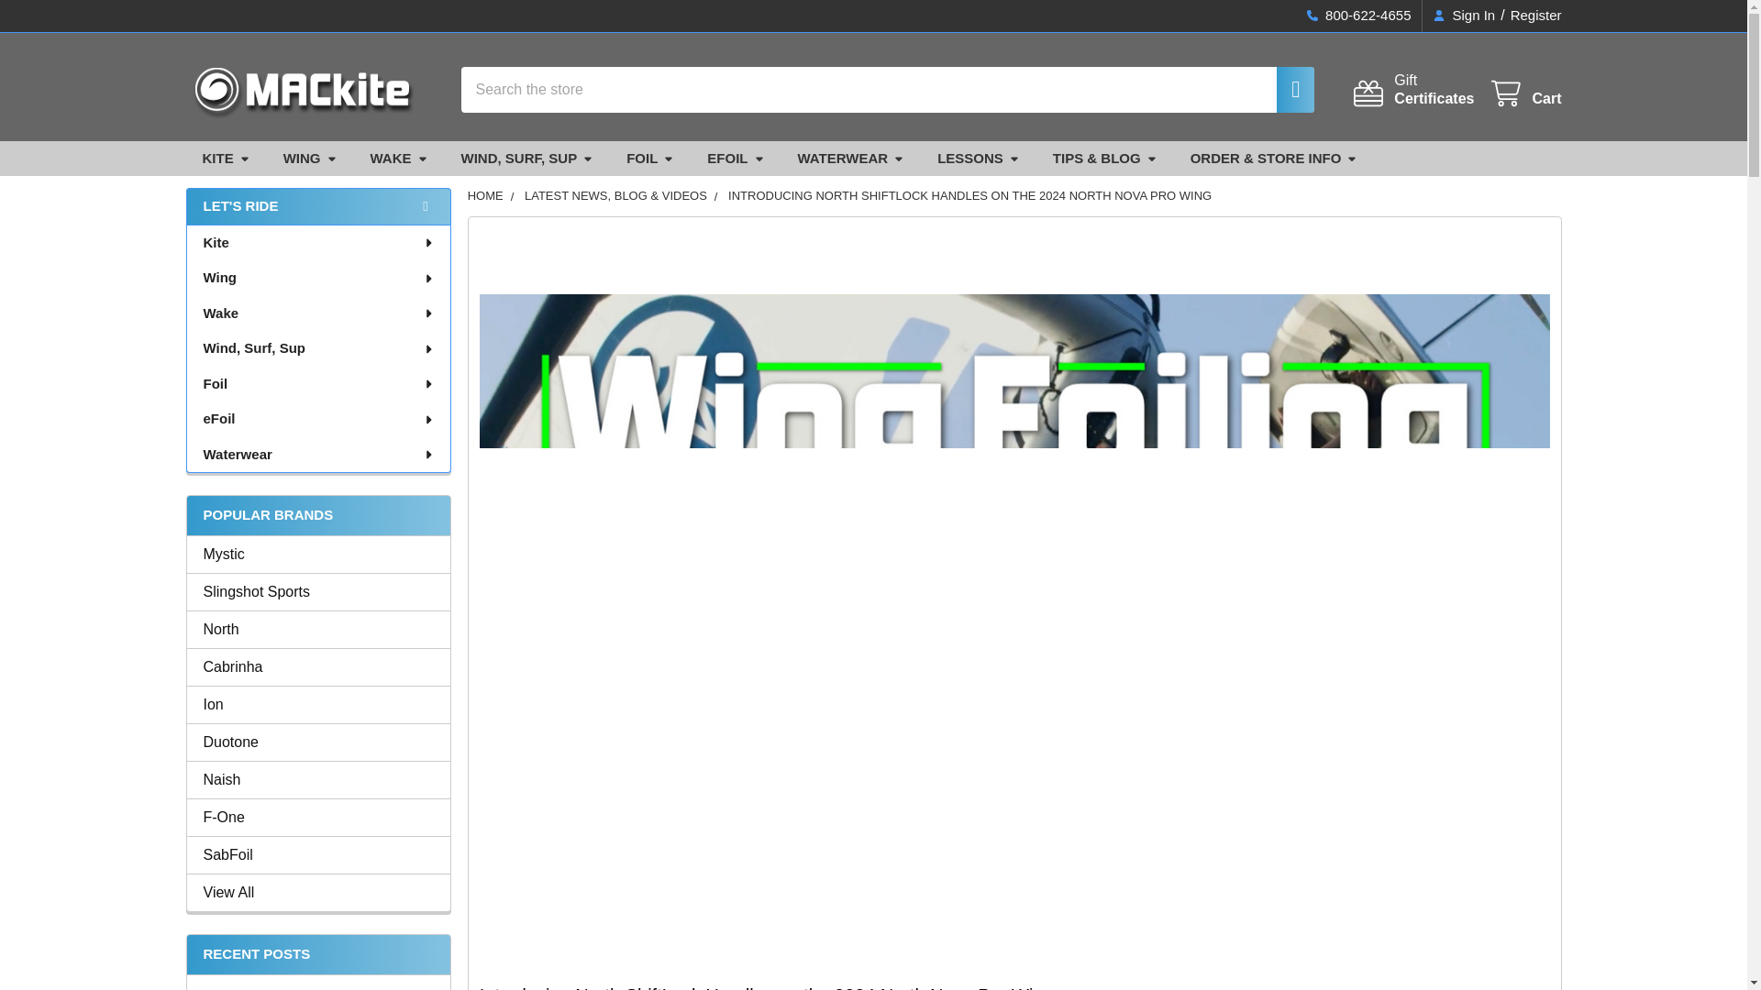  What do you see at coordinates (1285, 90) in the screenshot?
I see `MACkite Boardsports Center` at bounding box center [1285, 90].